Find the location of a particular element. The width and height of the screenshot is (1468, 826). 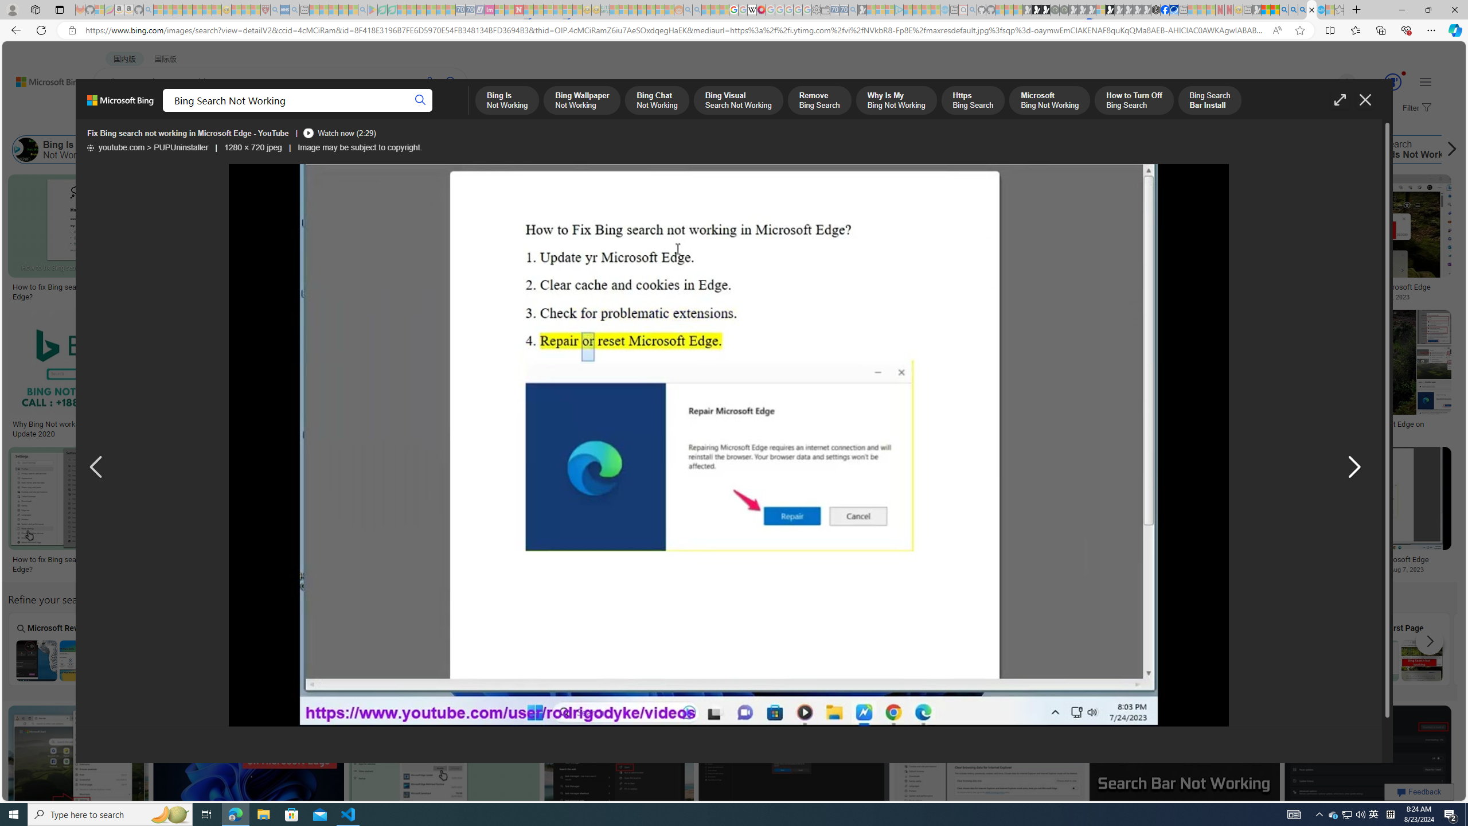

Microsoft Rewards 84 is located at coordinates (1382, 83).